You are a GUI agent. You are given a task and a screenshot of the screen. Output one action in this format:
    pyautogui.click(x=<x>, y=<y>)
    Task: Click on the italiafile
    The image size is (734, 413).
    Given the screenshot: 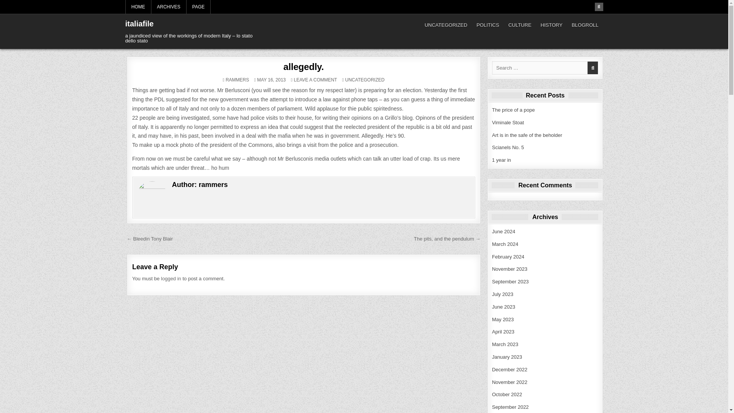 What is the action you would take?
    pyautogui.click(x=501, y=160)
    